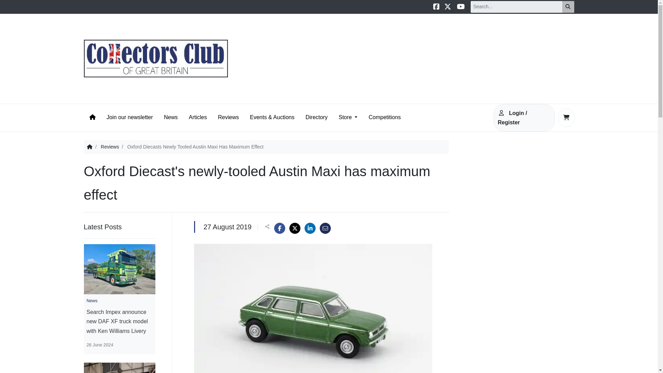 The image size is (663, 373). Describe the element at coordinates (110, 146) in the screenshot. I see `Reviews` at that location.